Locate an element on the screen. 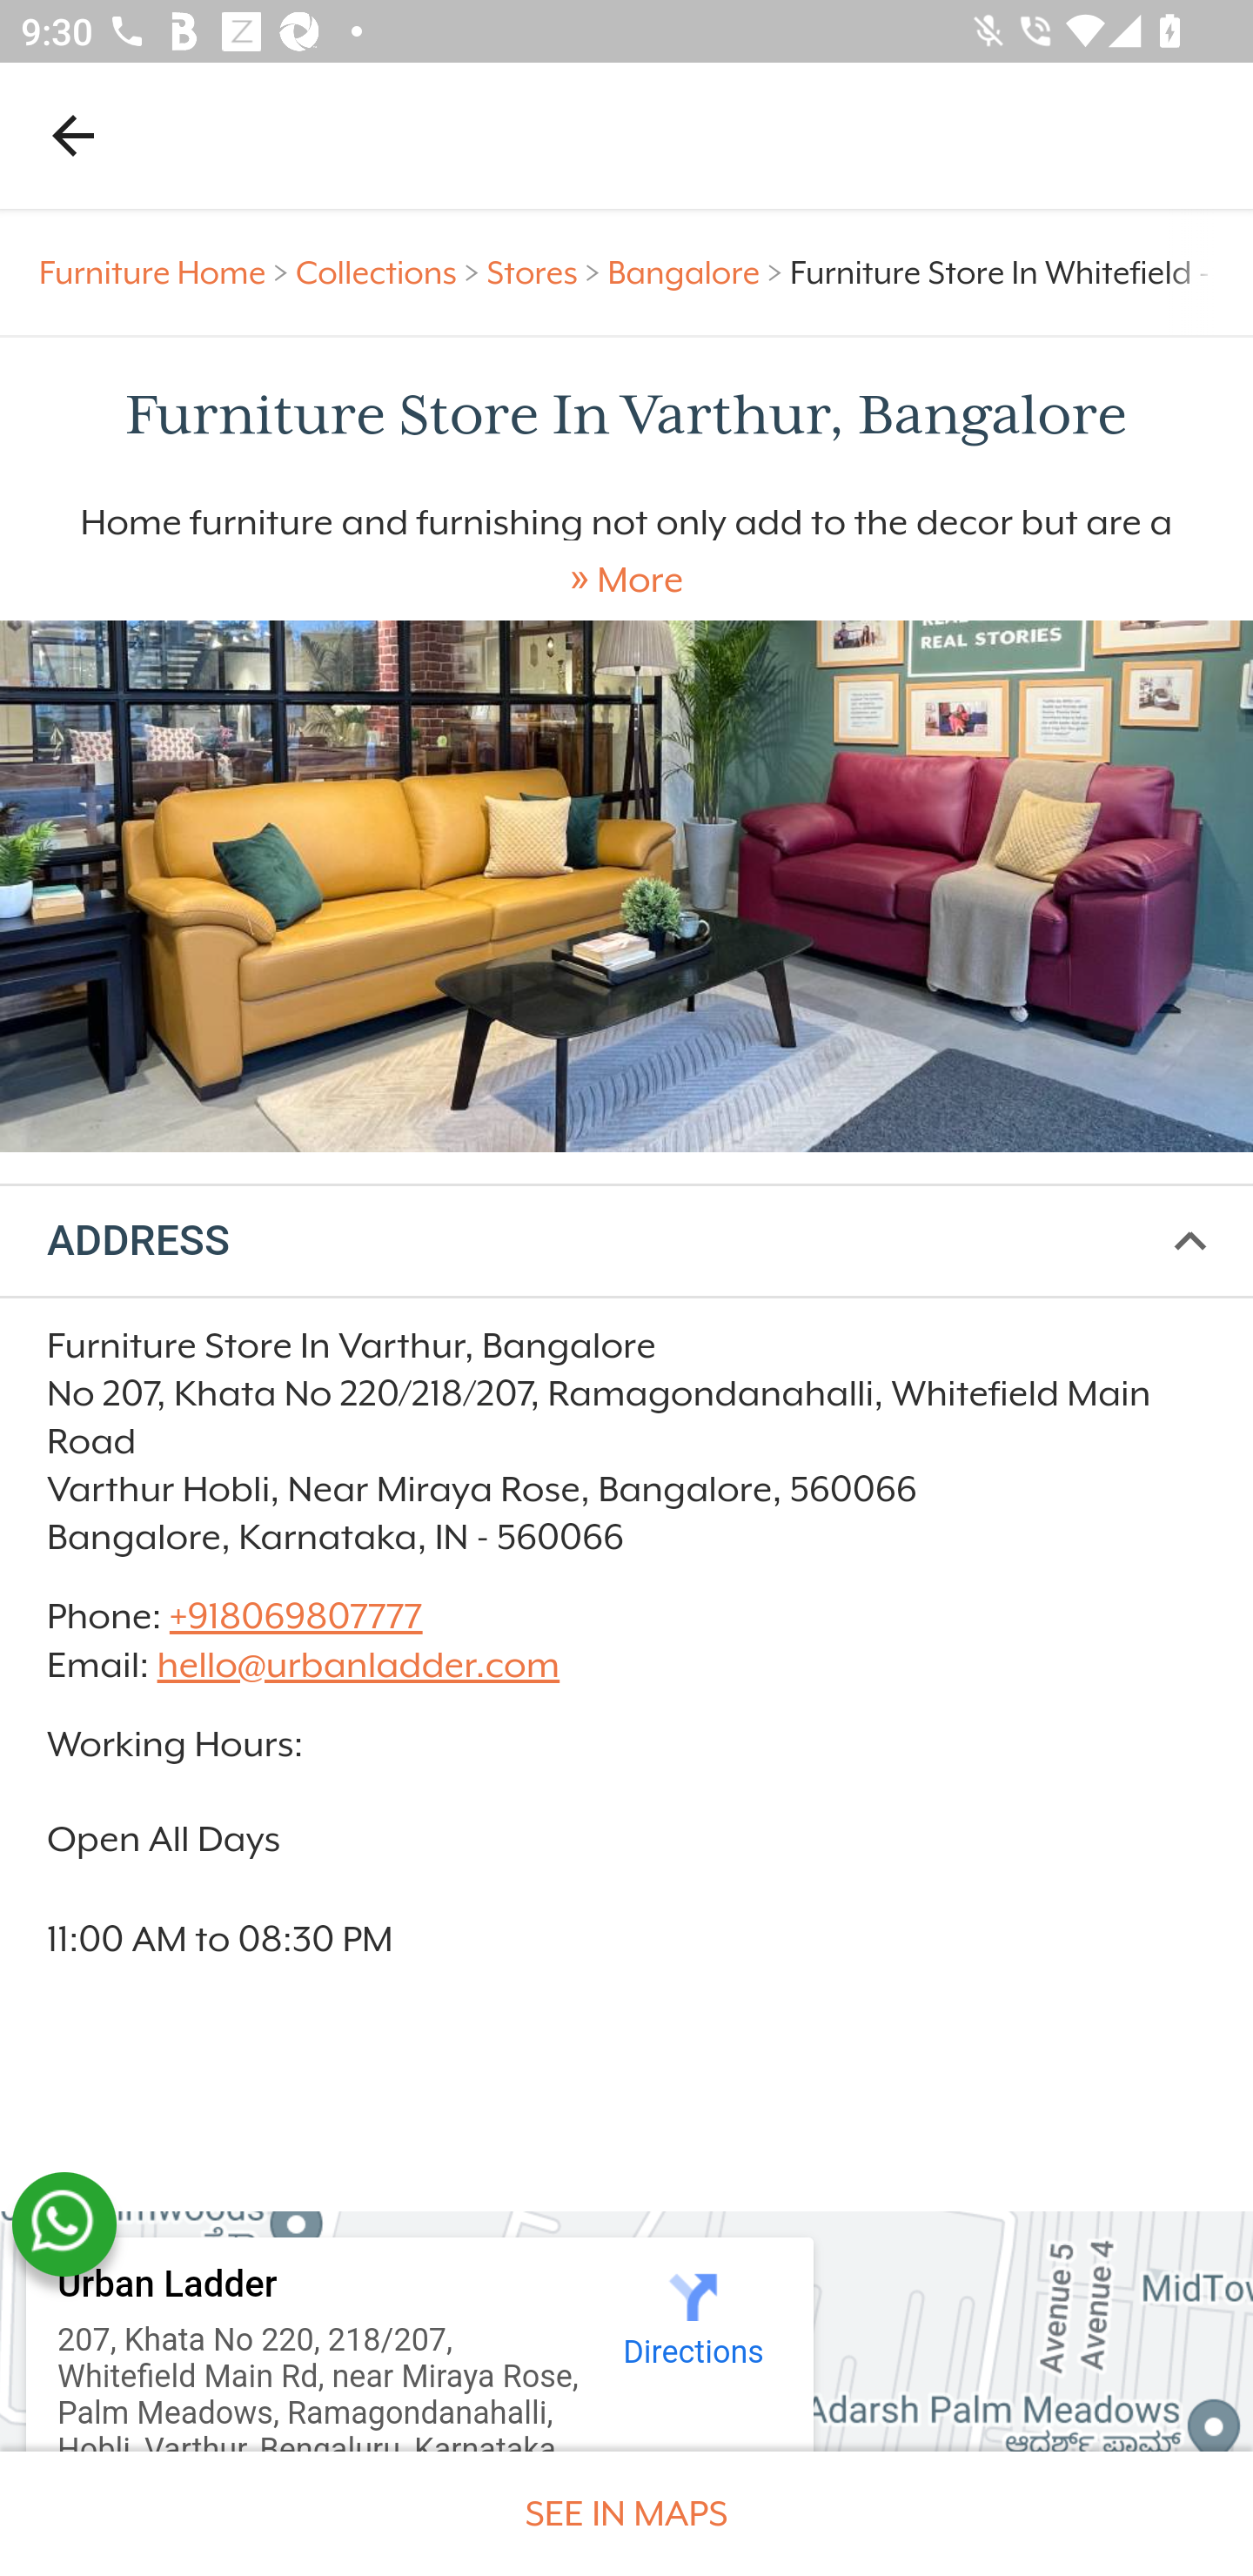 The width and height of the screenshot is (1253, 2576). Navigate up is located at coordinates (73, 135).